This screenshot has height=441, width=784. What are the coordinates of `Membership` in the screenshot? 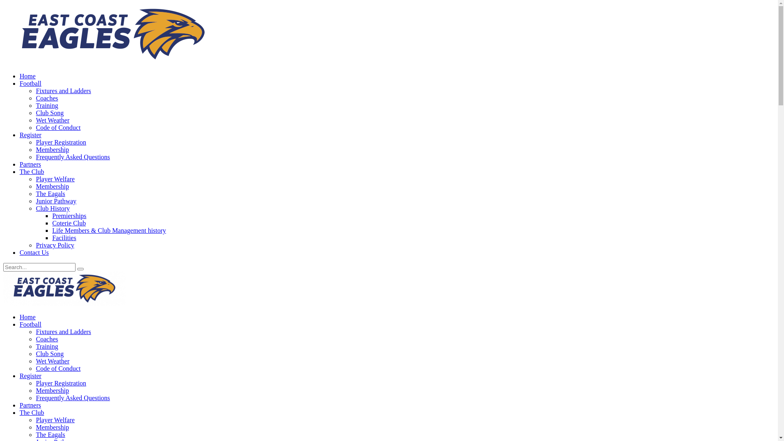 It's located at (52, 186).